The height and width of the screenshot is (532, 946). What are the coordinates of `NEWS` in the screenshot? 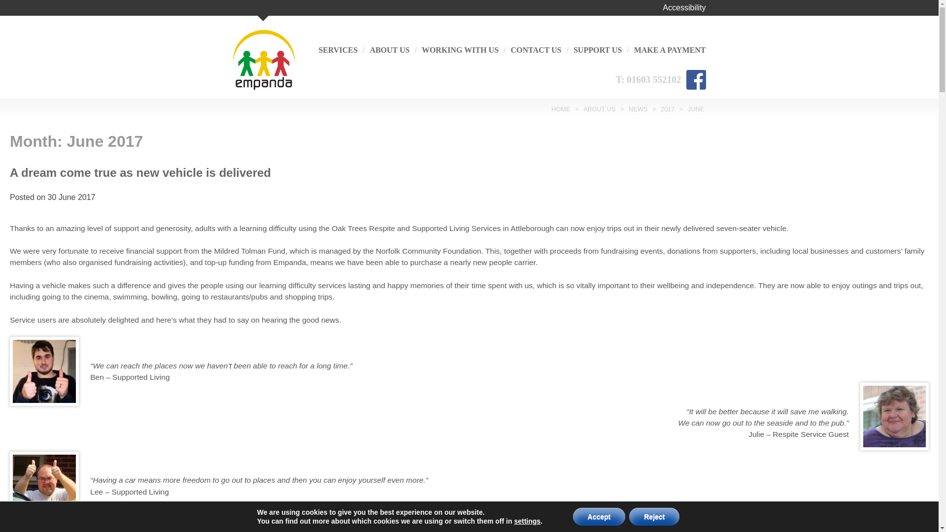 It's located at (638, 108).